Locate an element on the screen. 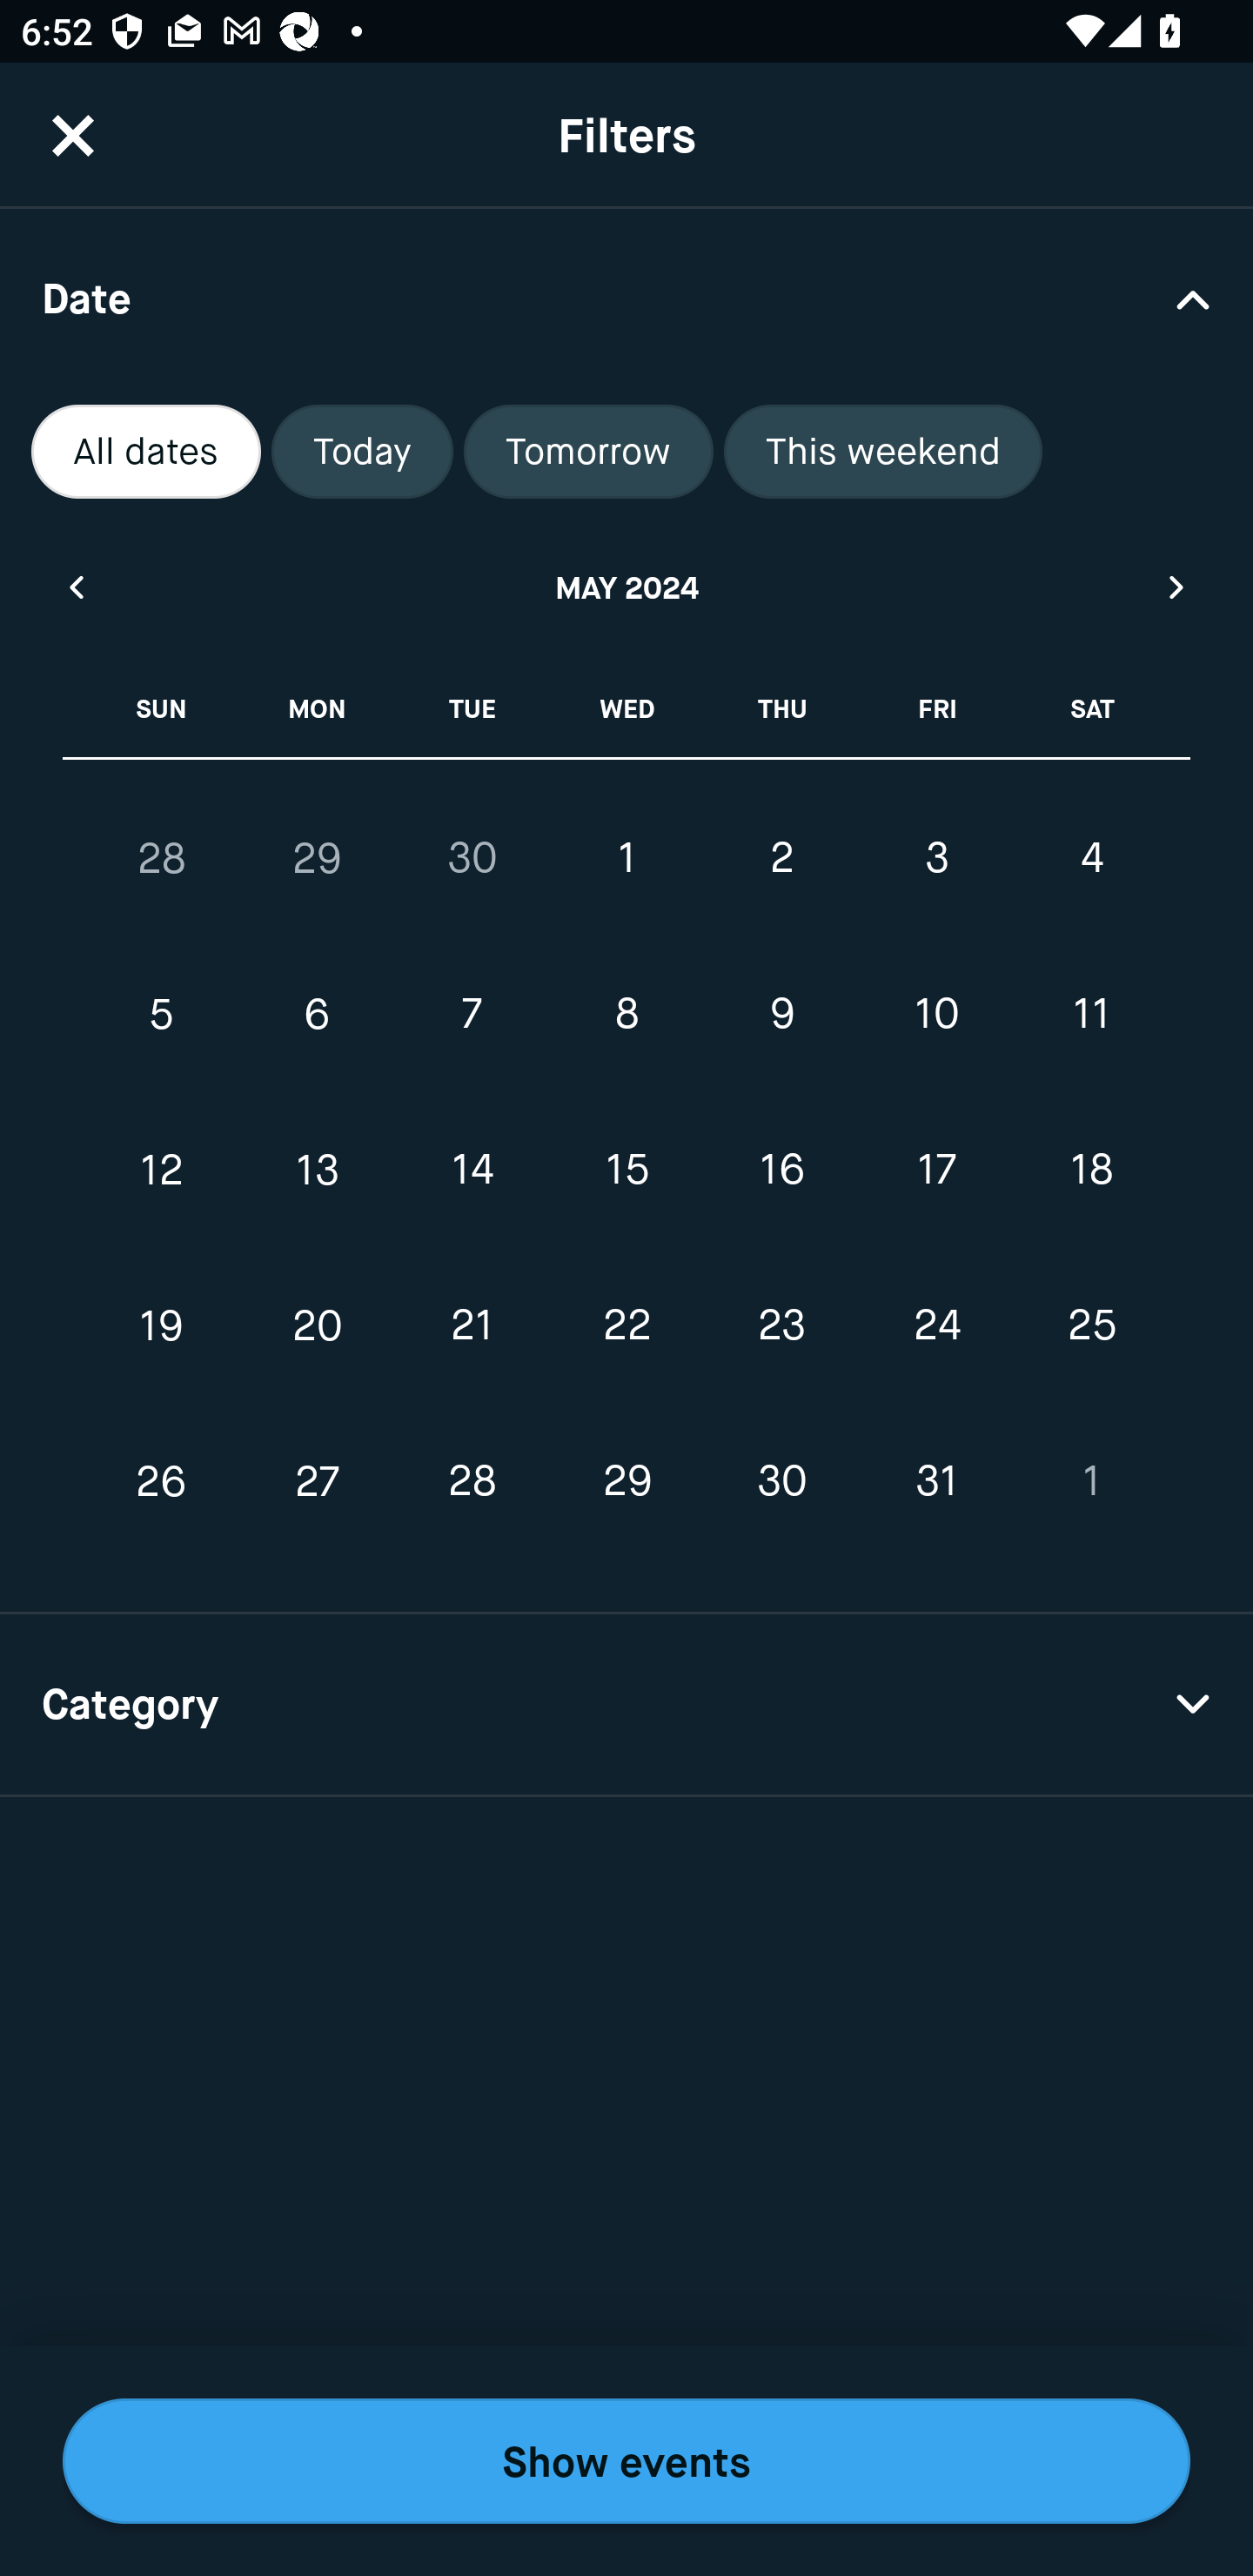 This screenshot has height=2576, width=1253. 20 is located at coordinates (317, 1325).